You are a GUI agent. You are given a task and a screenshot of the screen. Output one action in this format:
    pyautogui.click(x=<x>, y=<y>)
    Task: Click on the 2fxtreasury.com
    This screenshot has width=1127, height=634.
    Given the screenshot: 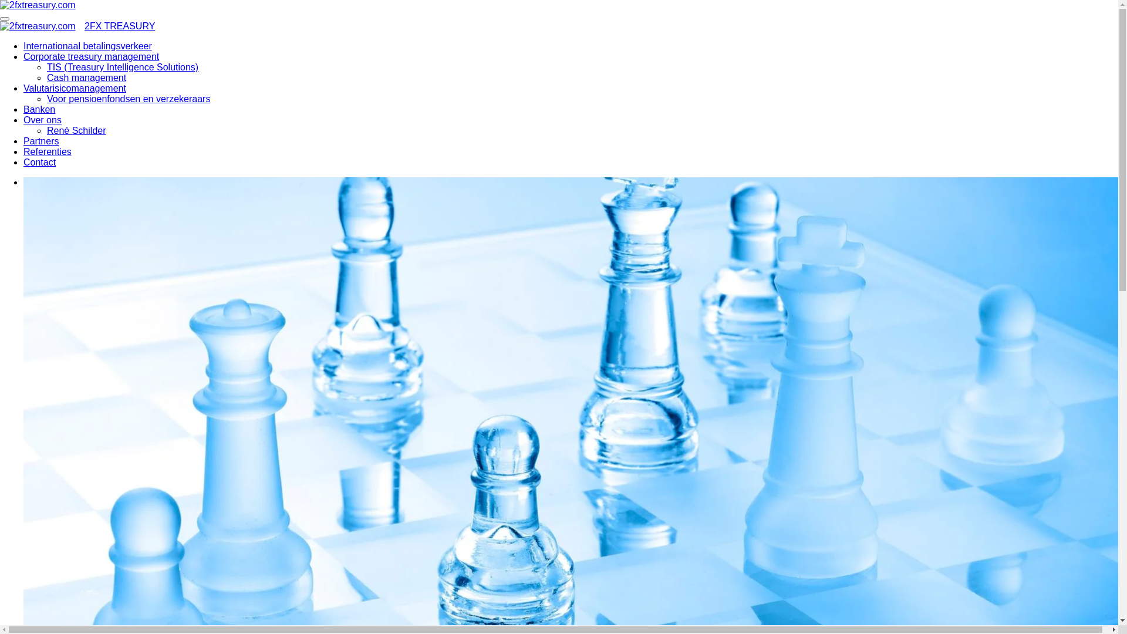 What is the action you would take?
    pyautogui.click(x=38, y=5)
    